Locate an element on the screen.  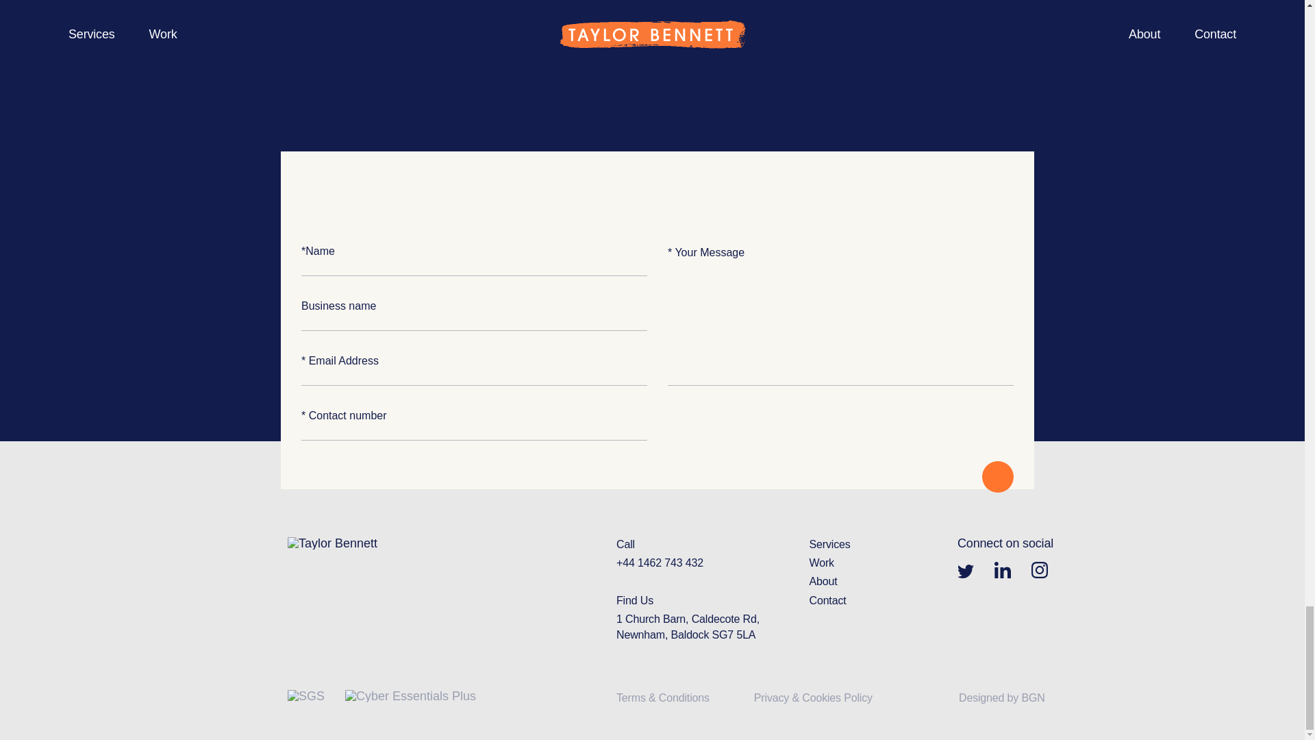
Services is located at coordinates (830, 544).